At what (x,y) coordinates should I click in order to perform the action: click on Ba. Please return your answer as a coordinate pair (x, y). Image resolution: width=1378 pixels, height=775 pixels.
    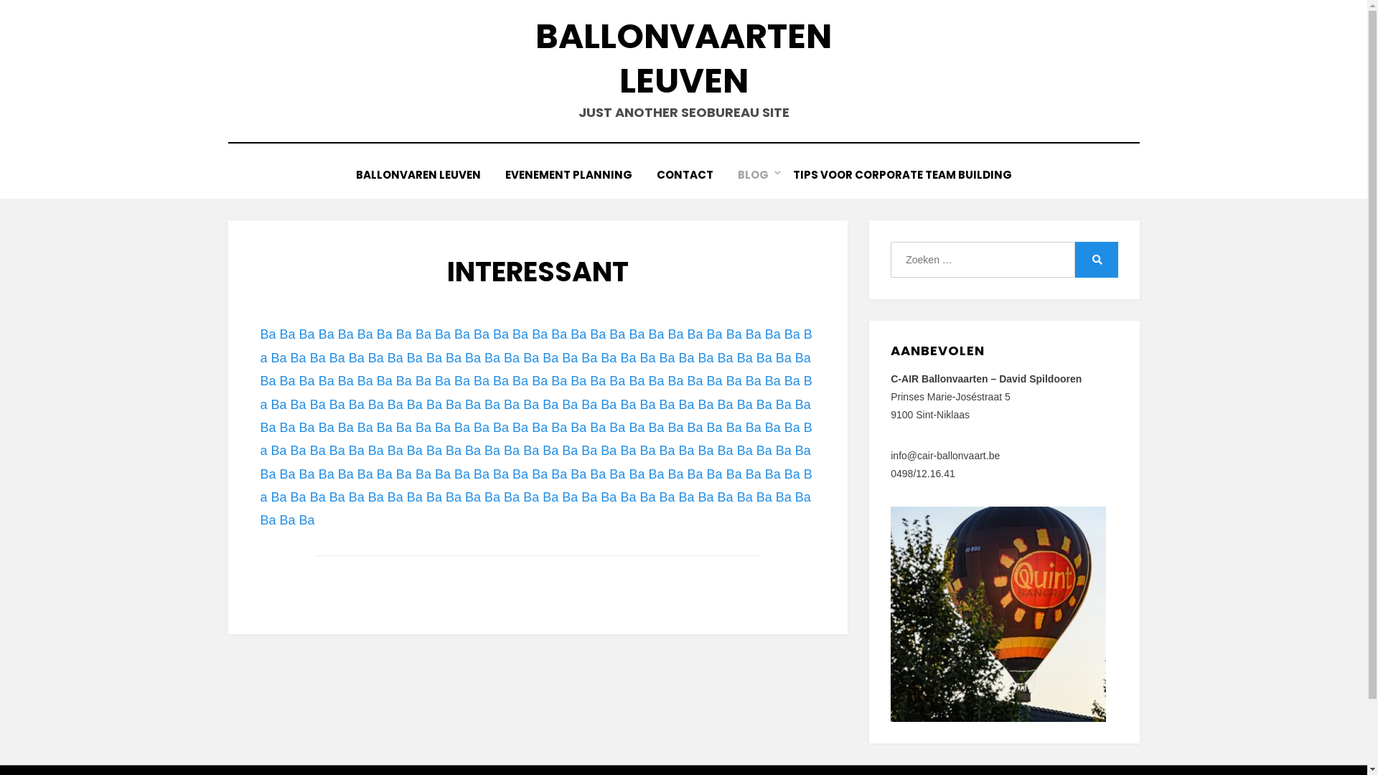
    Looking at the image, I should click on (454, 497).